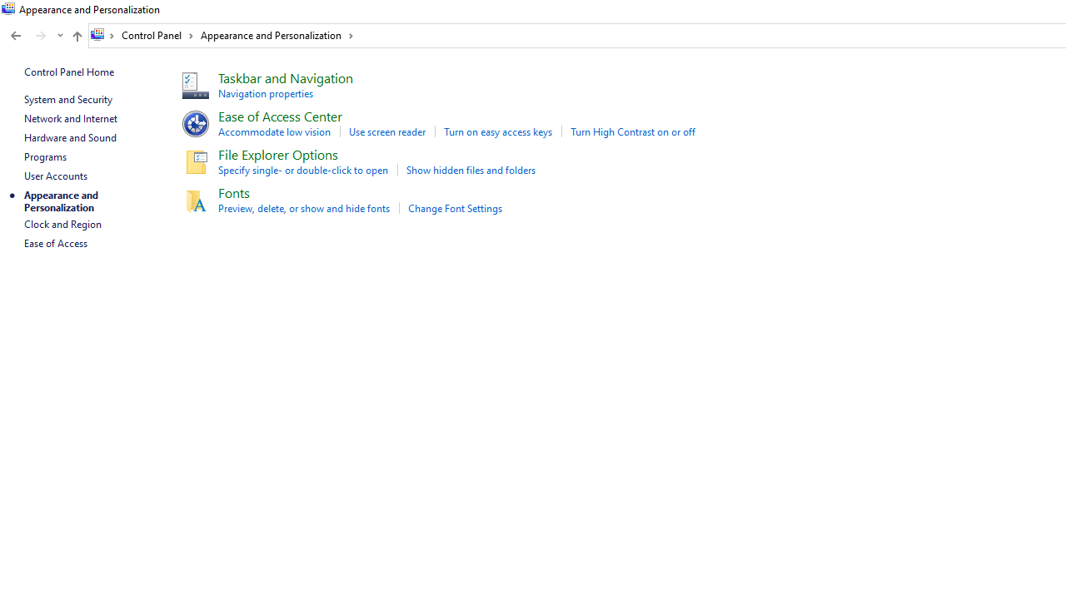 The image size is (1066, 599). Describe the element at coordinates (276, 35) in the screenshot. I see `Appearance and Personalization` at that location.